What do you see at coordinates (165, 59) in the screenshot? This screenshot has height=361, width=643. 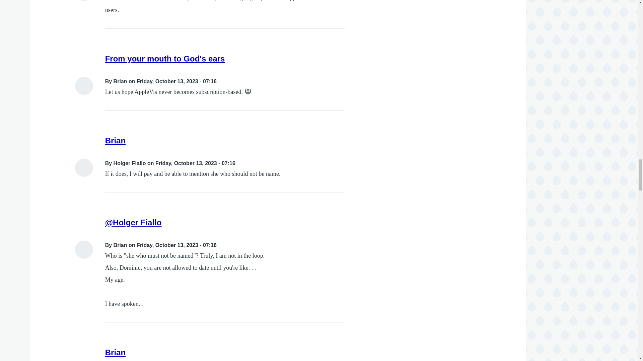 I see `From your mouth to God's ears` at bounding box center [165, 59].